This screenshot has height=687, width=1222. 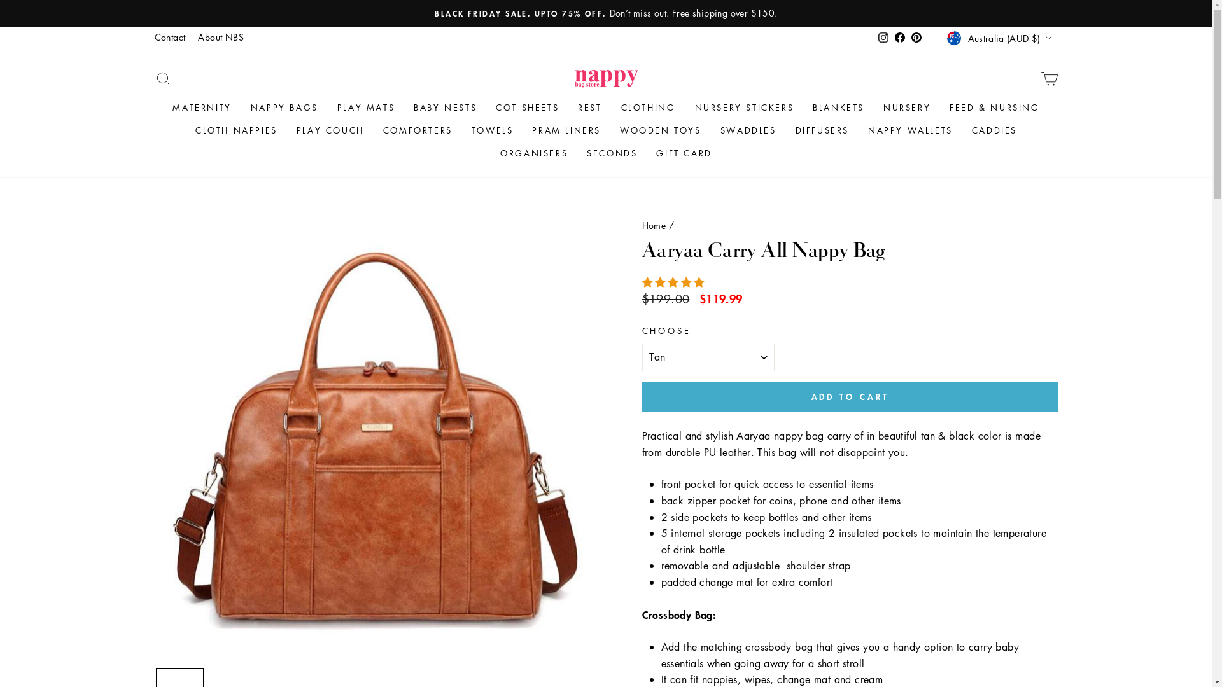 I want to click on MATERNITY, so click(x=202, y=108).